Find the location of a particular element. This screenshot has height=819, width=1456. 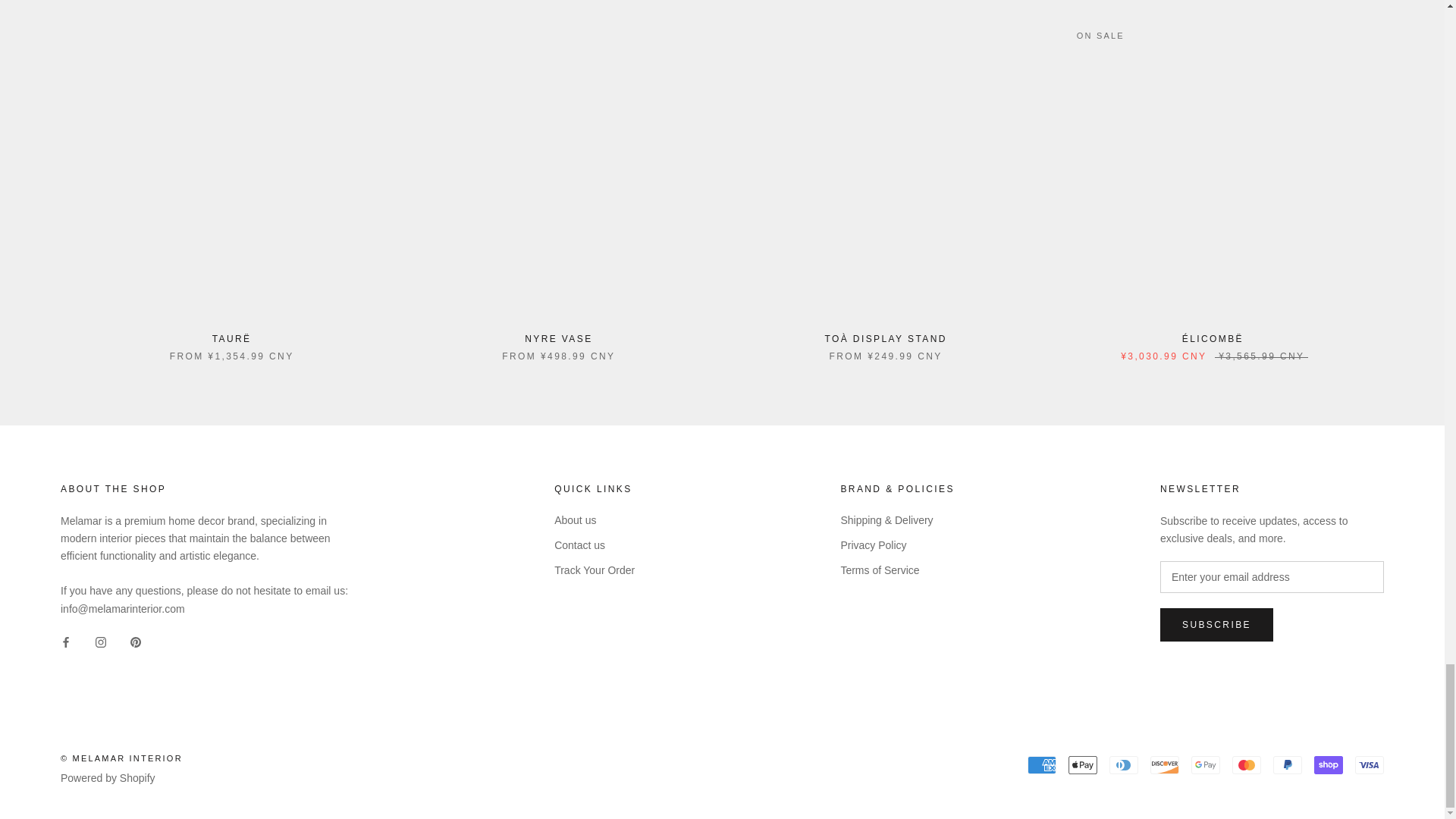

Discover is located at coordinates (1165, 764).